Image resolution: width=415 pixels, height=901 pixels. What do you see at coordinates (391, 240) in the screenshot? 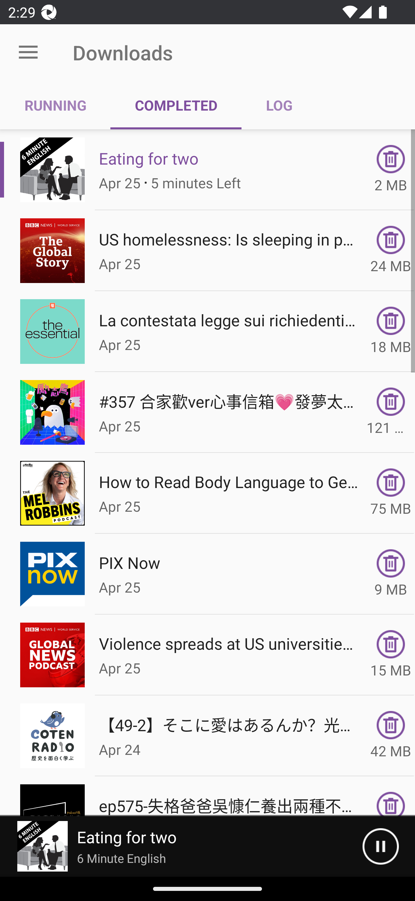
I see `Remove Episode` at bounding box center [391, 240].